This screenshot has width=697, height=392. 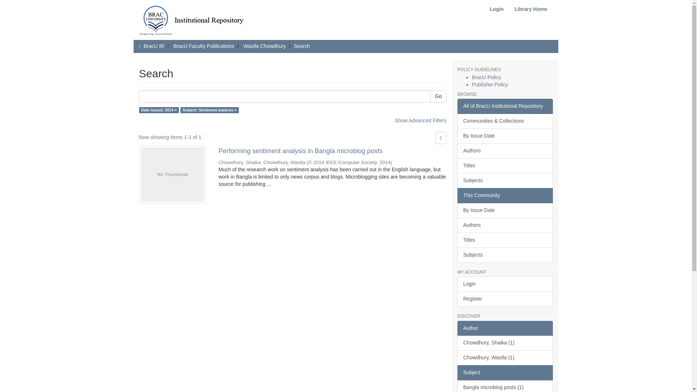 What do you see at coordinates (497, 9) in the screenshot?
I see `Login` at bounding box center [497, 9].